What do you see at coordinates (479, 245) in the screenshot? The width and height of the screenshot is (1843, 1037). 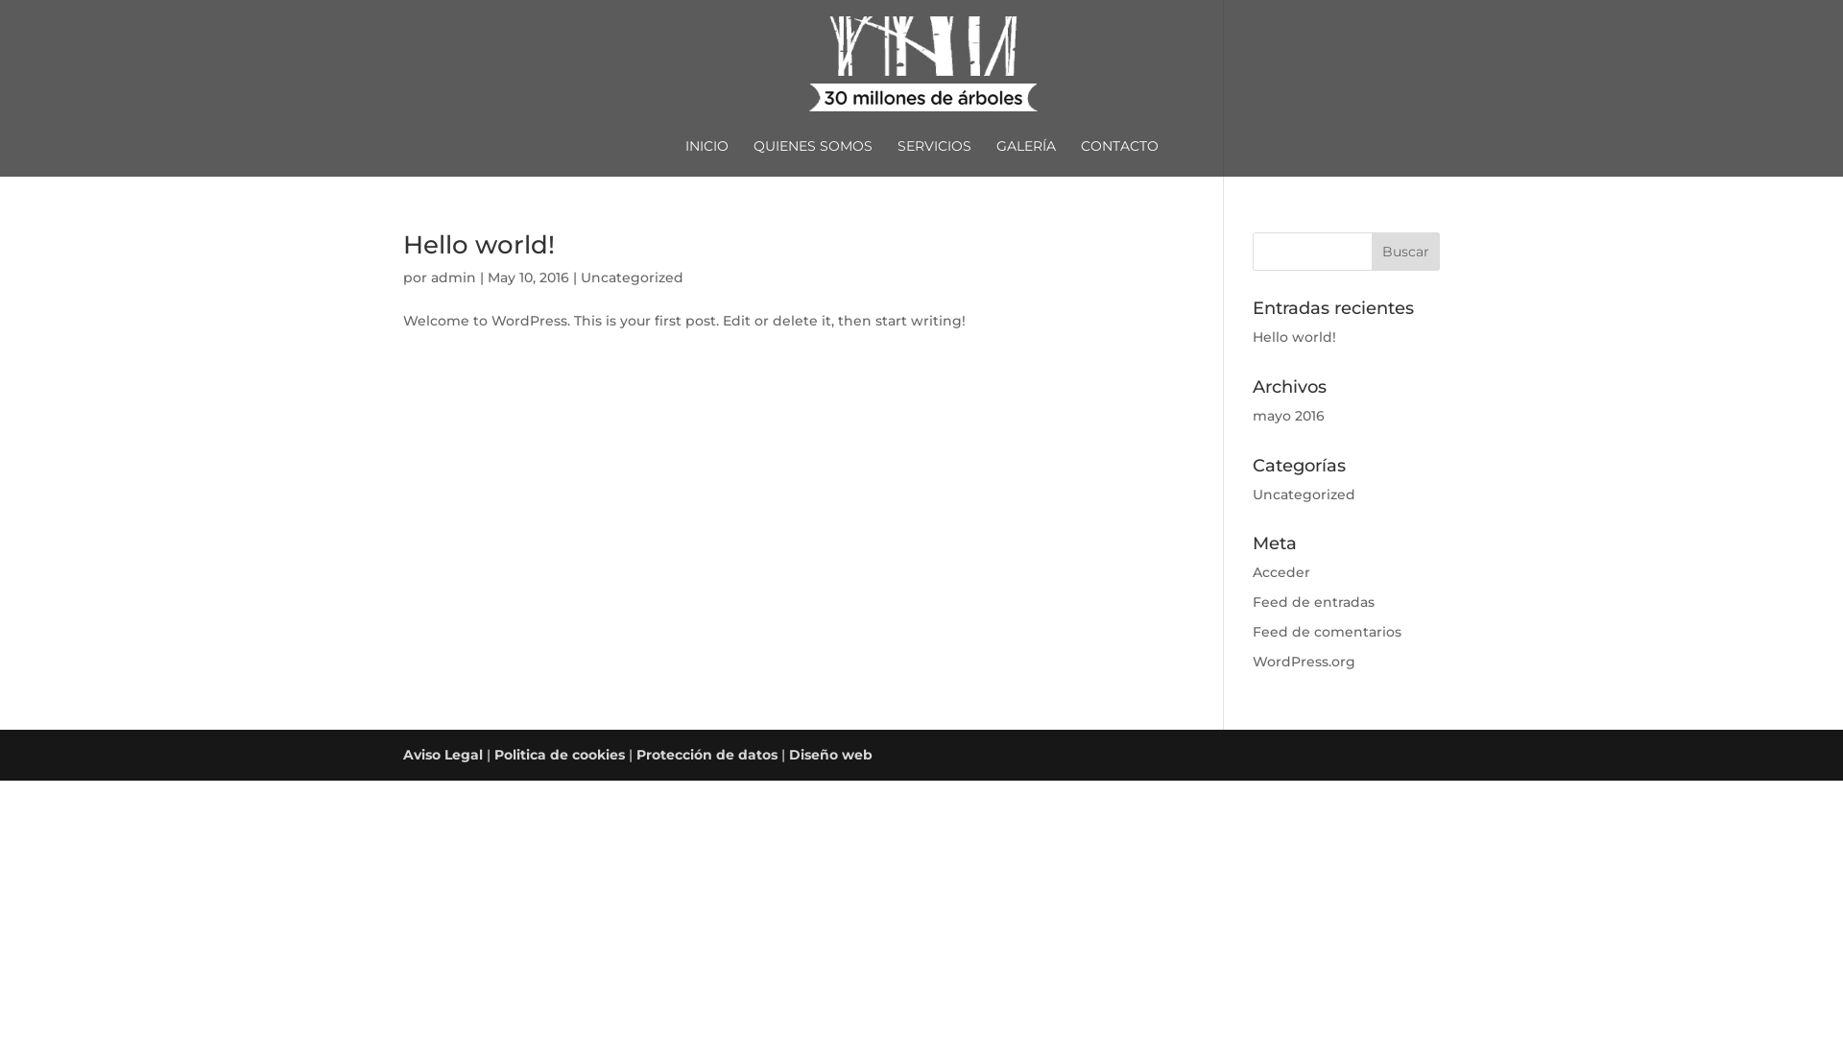 I see `Hello world!` at bounding box center [479, 245].